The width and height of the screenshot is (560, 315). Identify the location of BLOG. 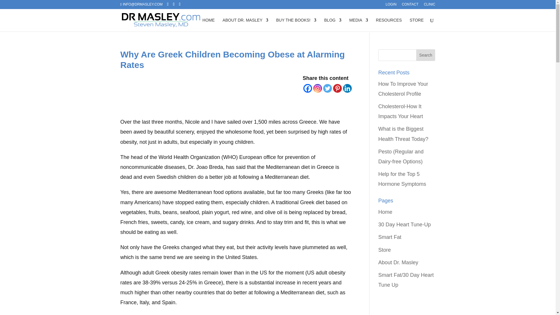
(333, 24).